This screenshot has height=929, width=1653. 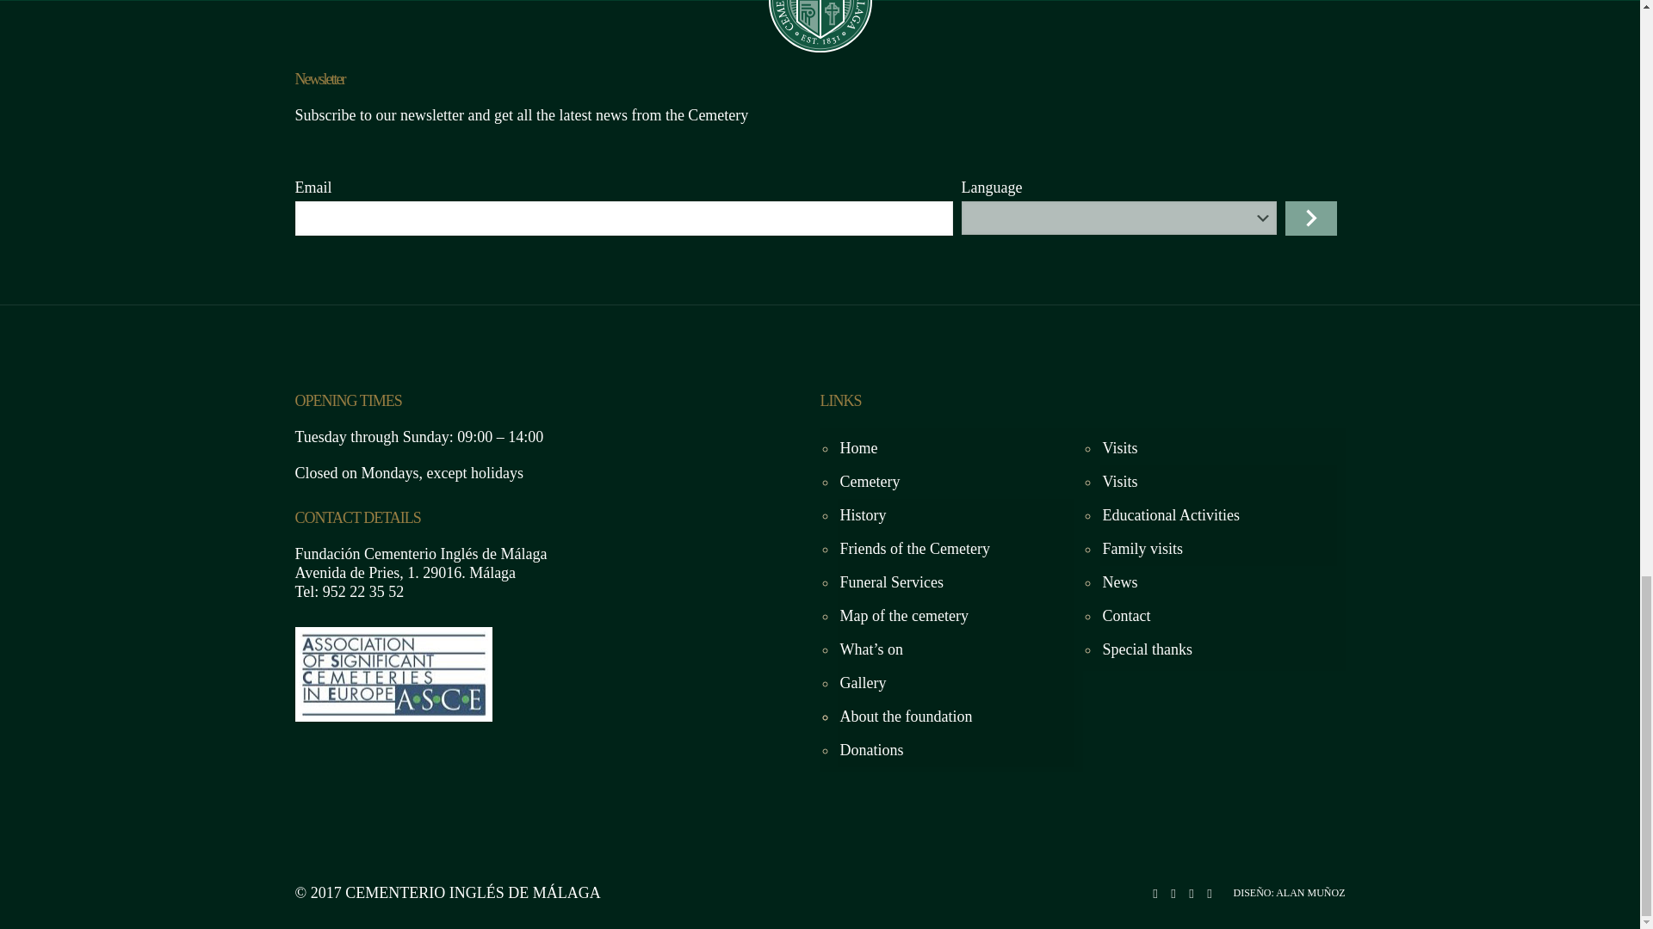 I want to click on Funeral Services, so click(x=954, y=581).